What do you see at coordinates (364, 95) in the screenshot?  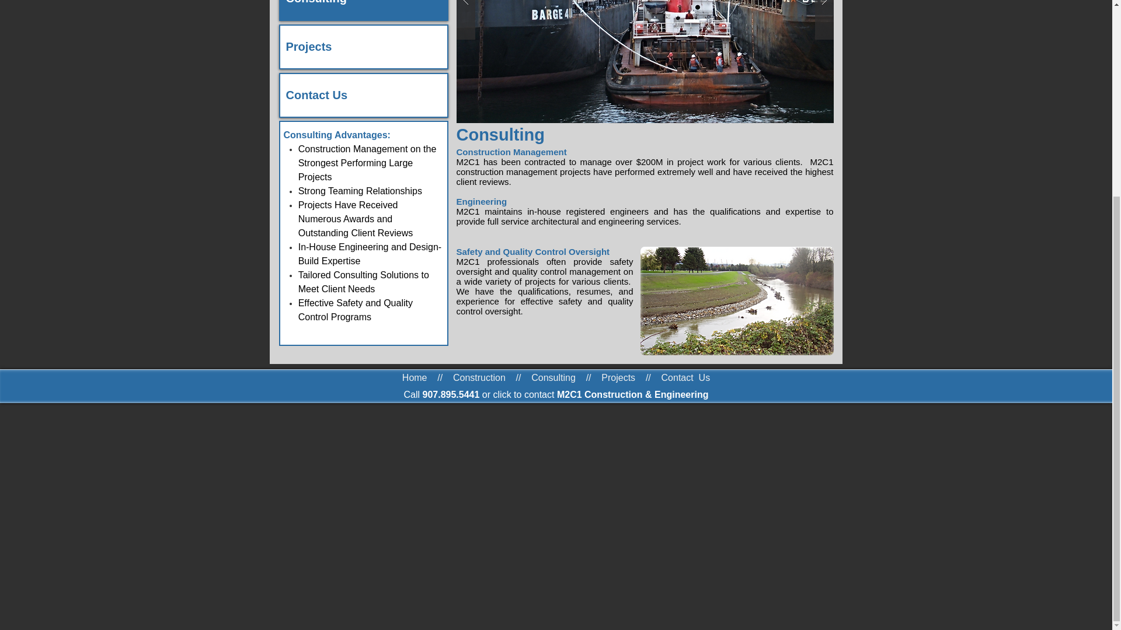 I see `Contact Us` at bounding box center [364, 95].